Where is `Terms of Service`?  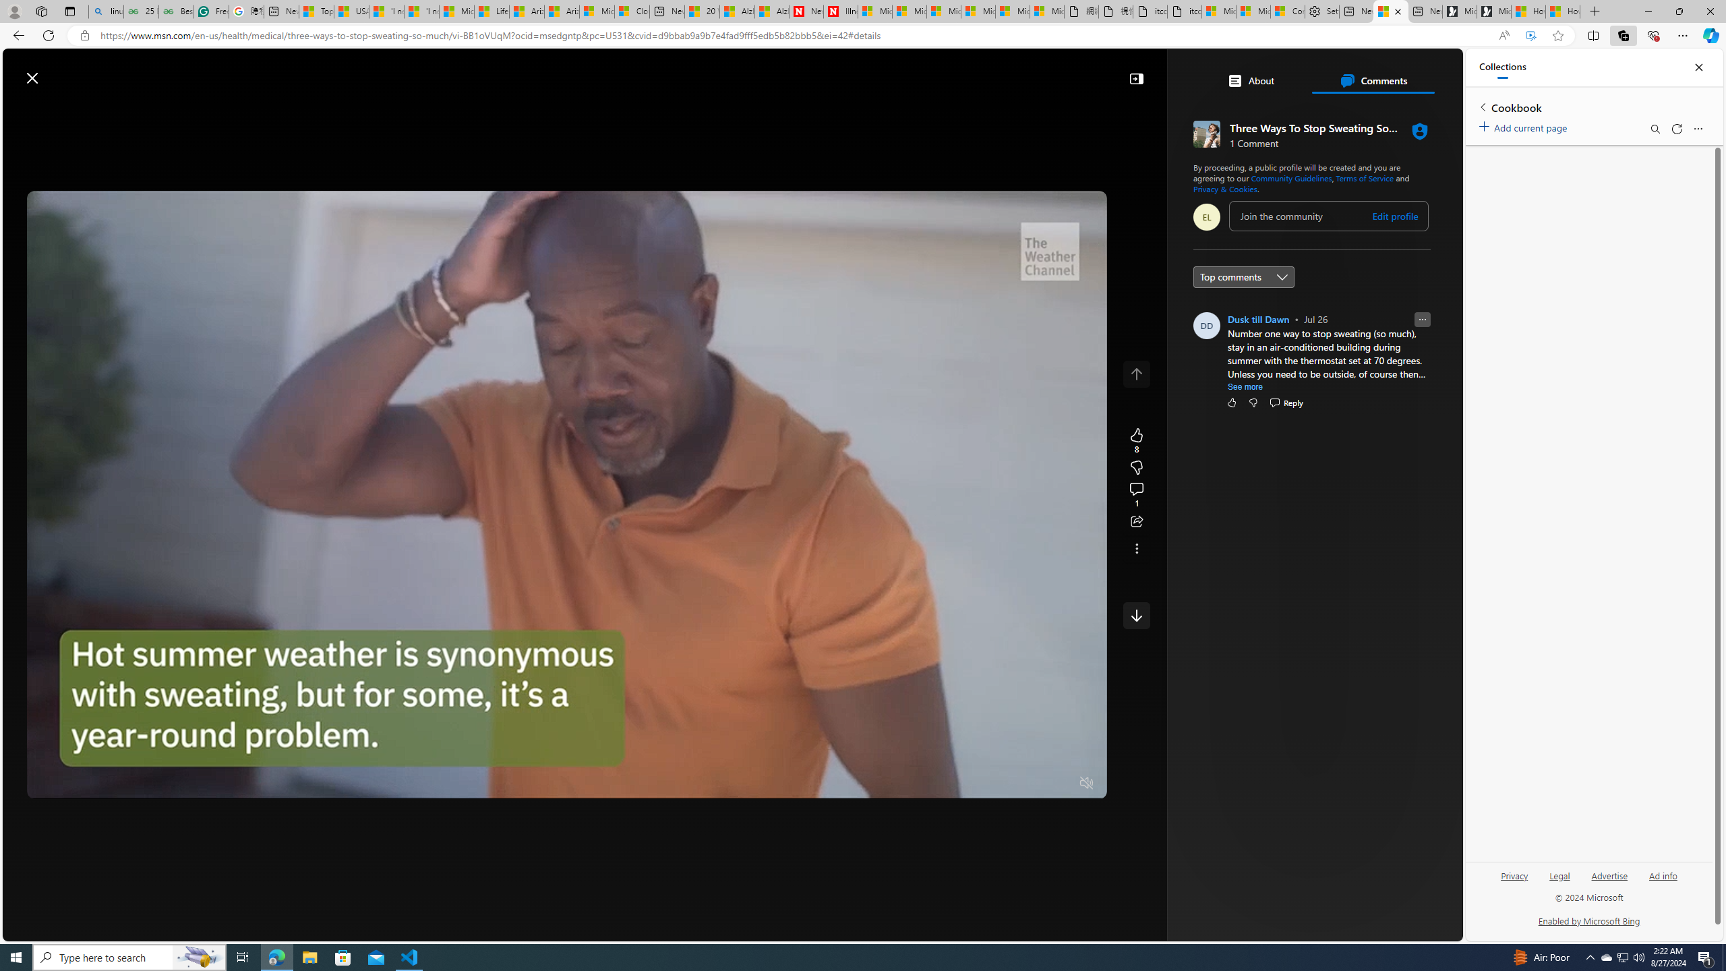
Terms of Service is located at coordinates (1365, 178).